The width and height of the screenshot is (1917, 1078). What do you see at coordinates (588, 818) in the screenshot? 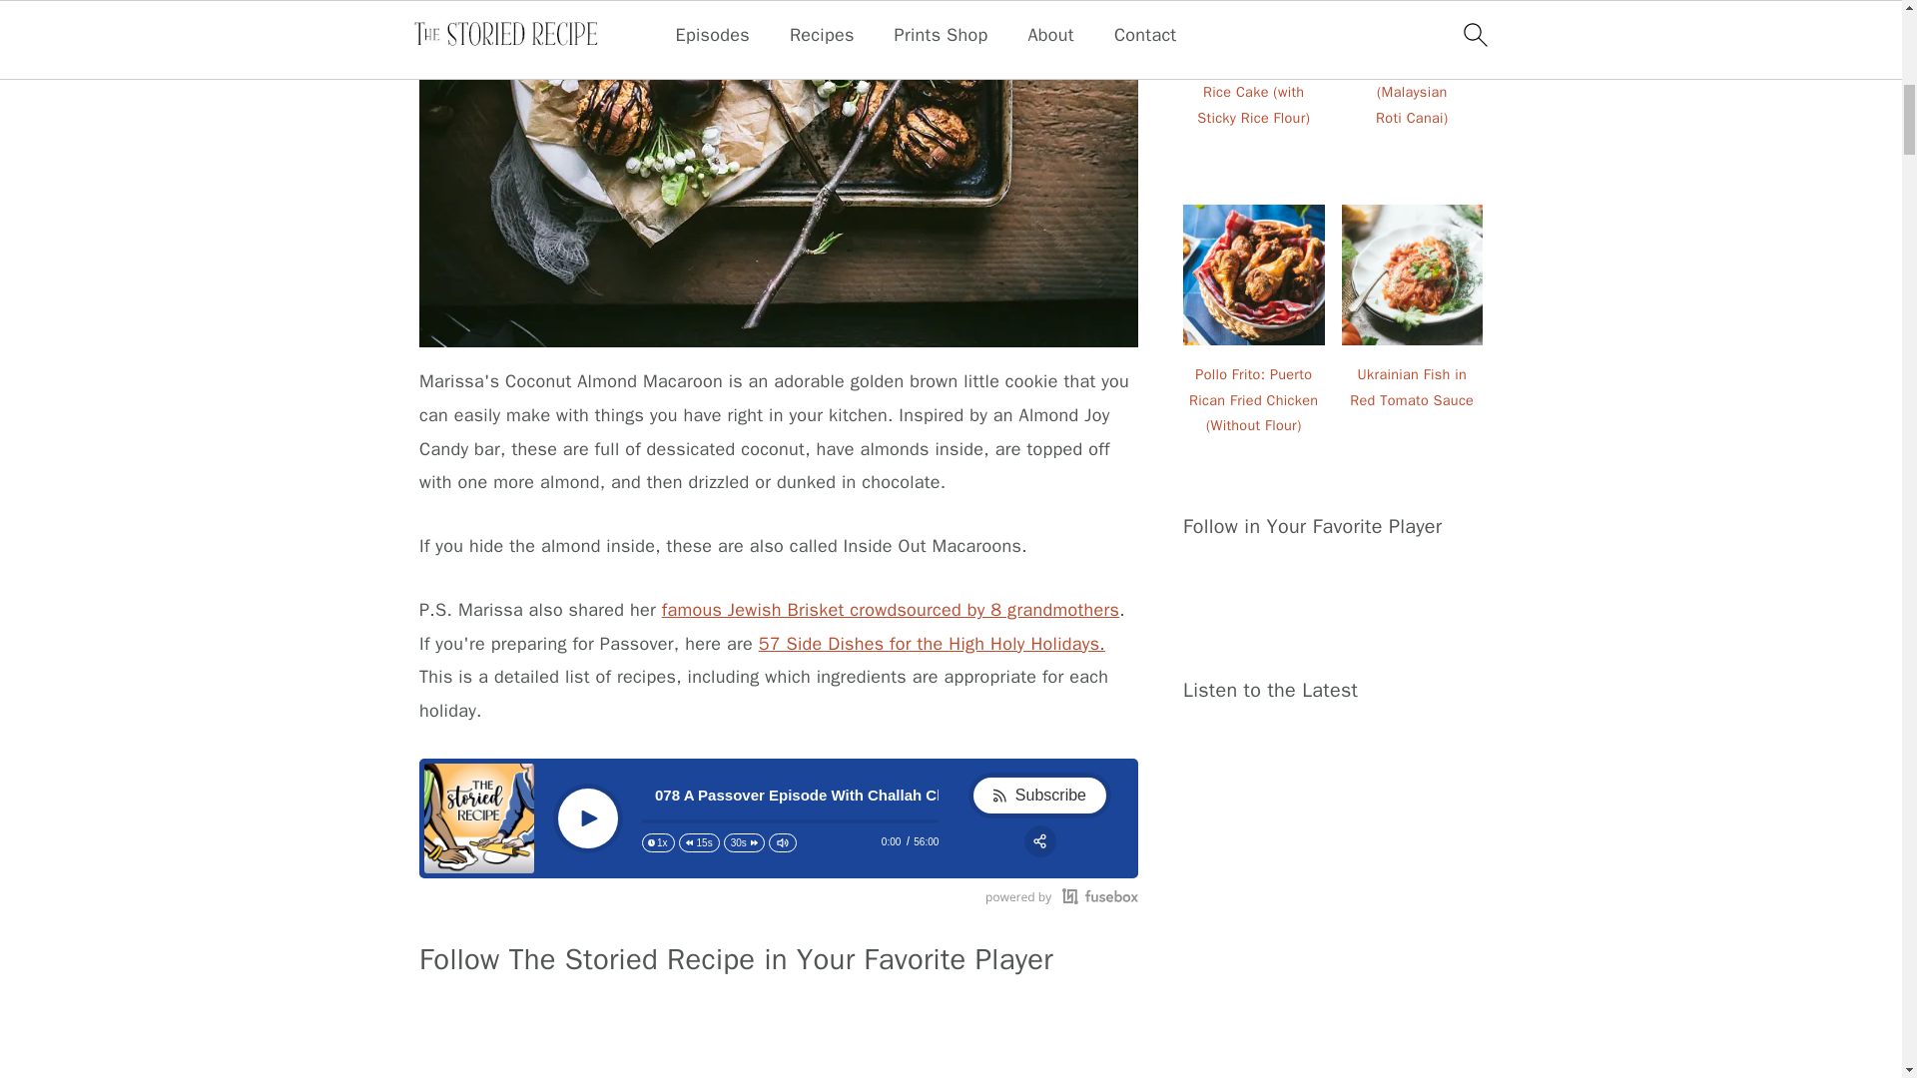
I see `Play` at bounding box center [588, 818].